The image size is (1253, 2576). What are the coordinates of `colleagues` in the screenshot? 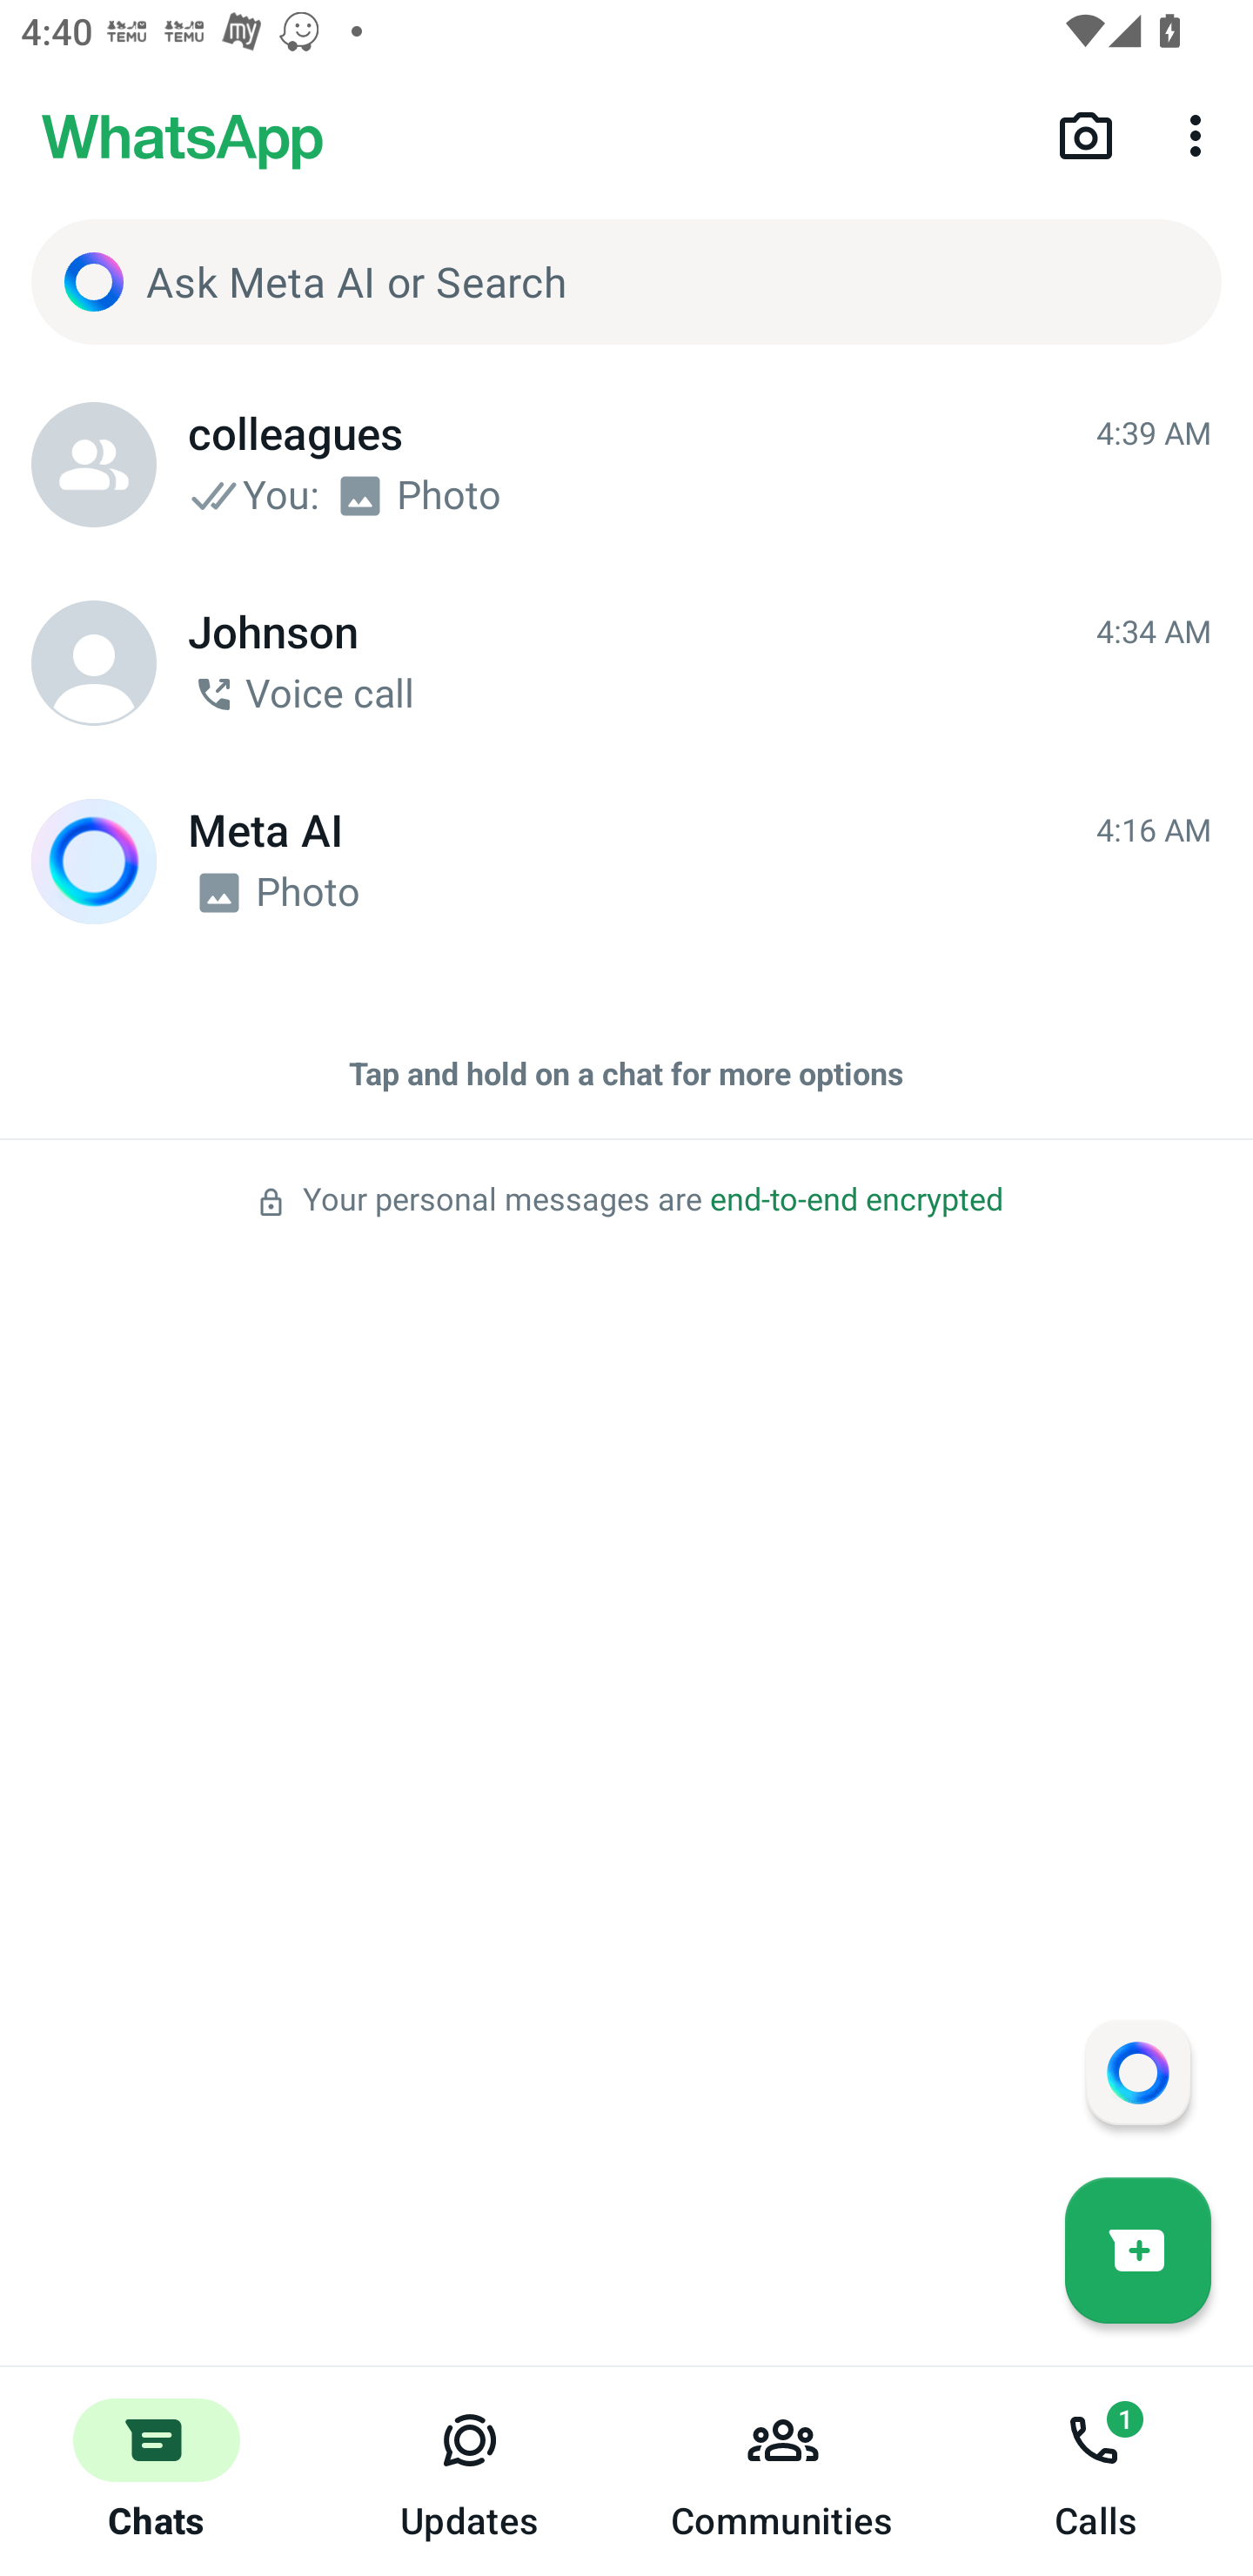 It's located at (94, 465).